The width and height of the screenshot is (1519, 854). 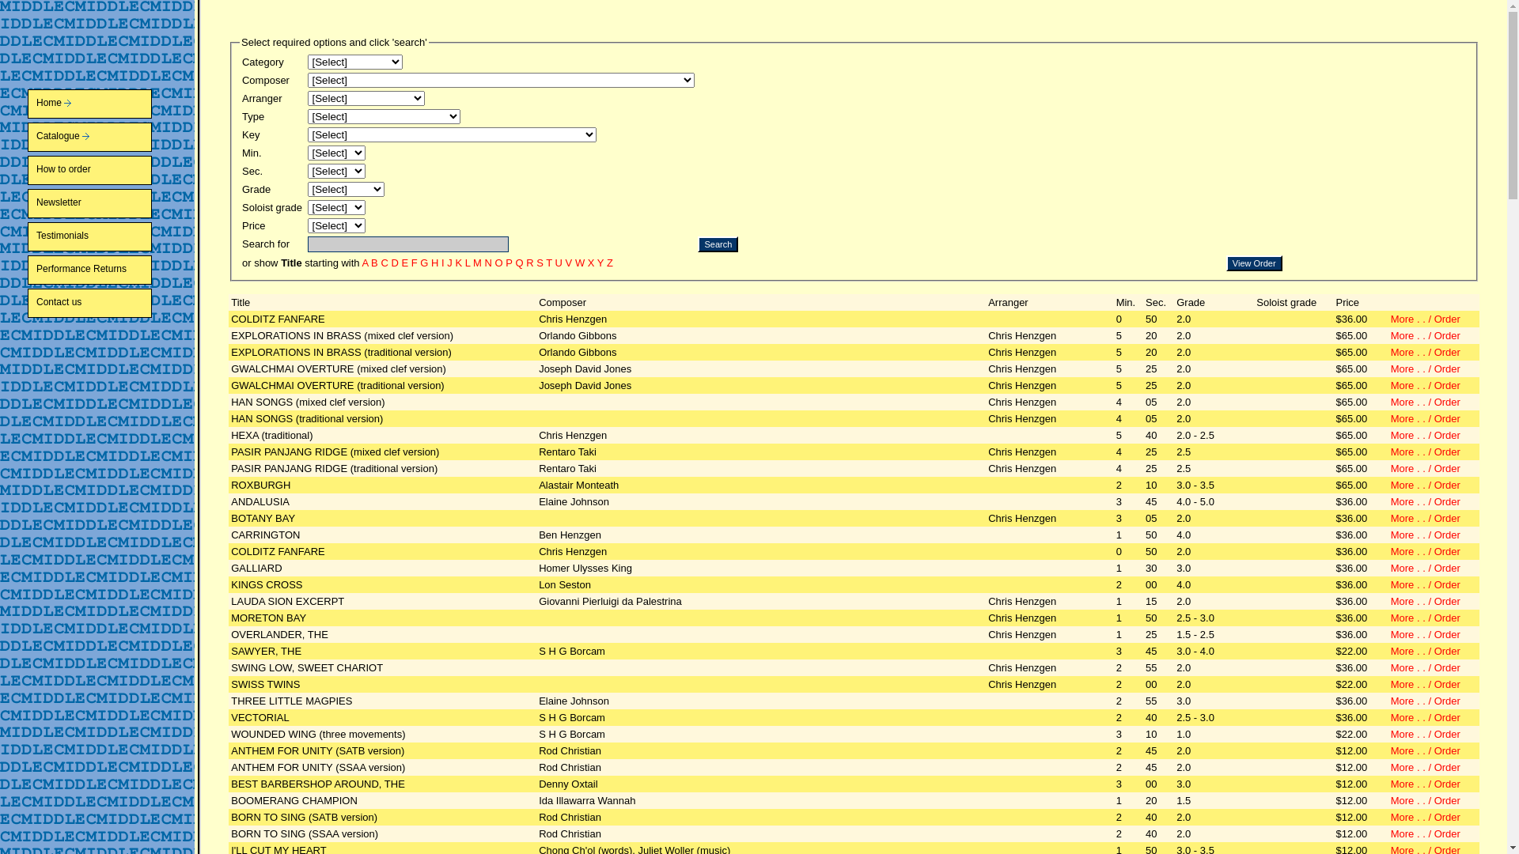 I want to click on More . . / Order, so click(x=1426, y=552).